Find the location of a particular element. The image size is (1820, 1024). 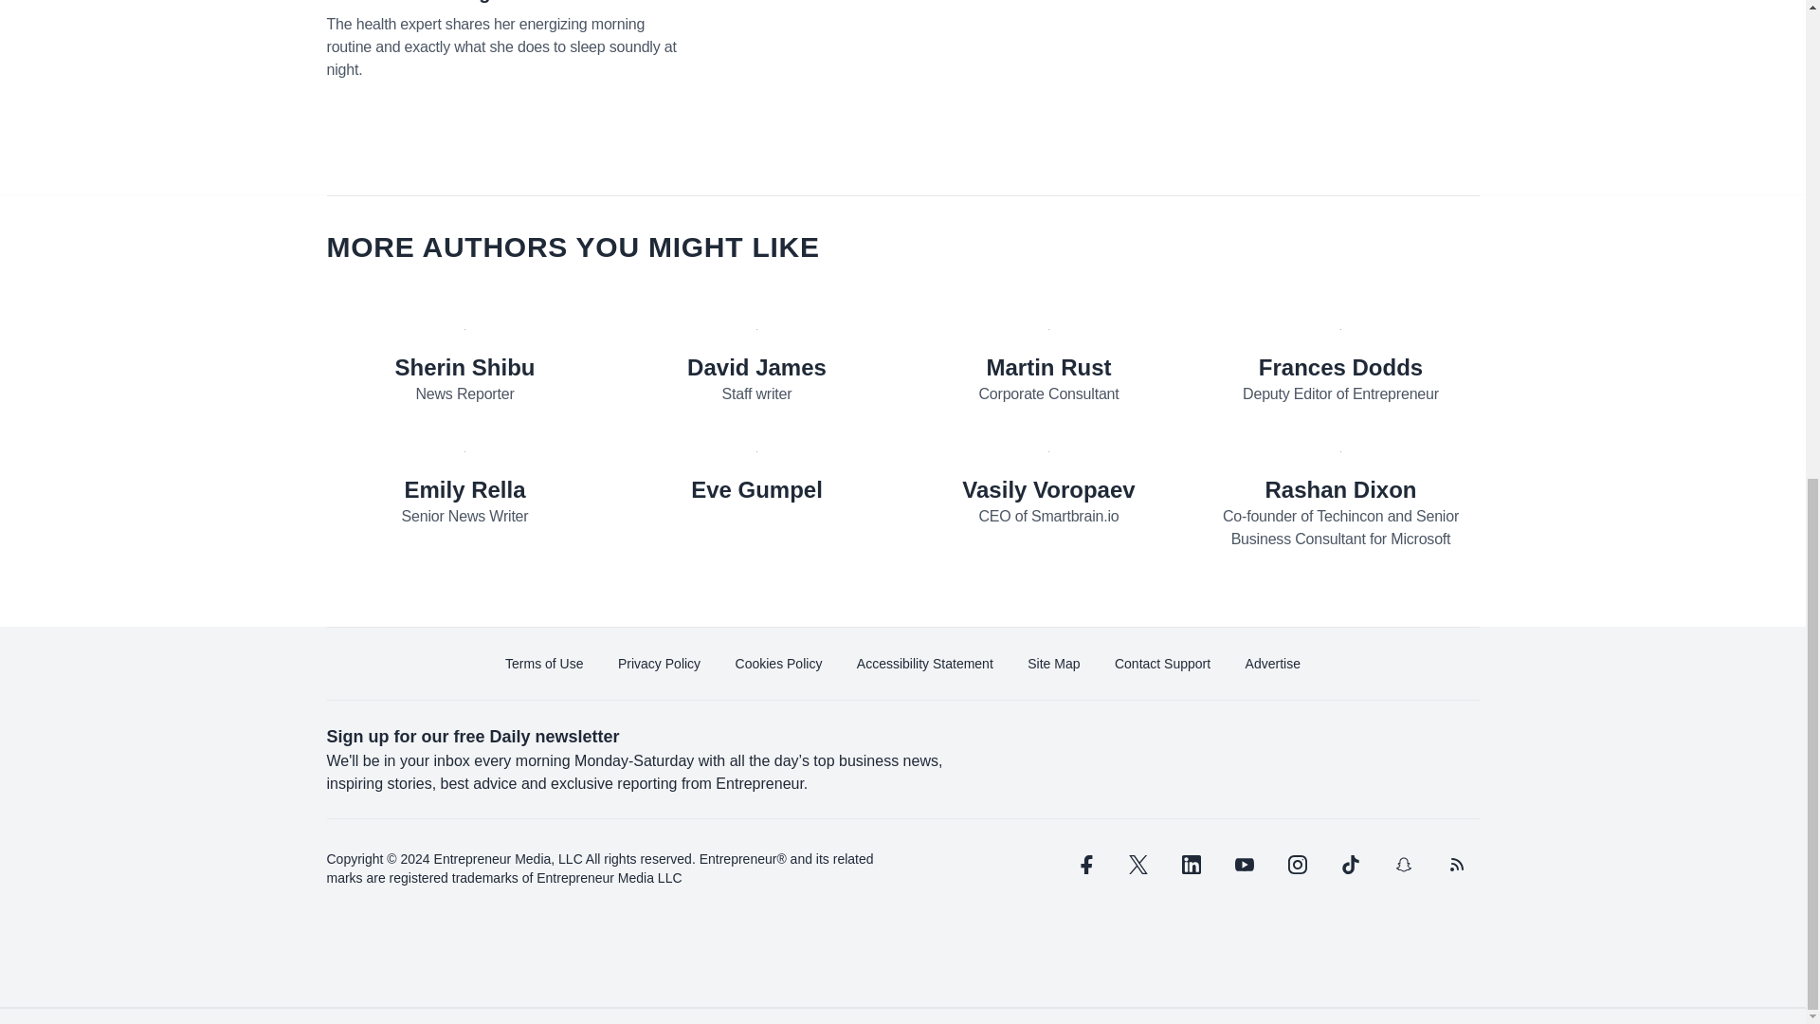

snapchat is located at coordinates (1402, 865).